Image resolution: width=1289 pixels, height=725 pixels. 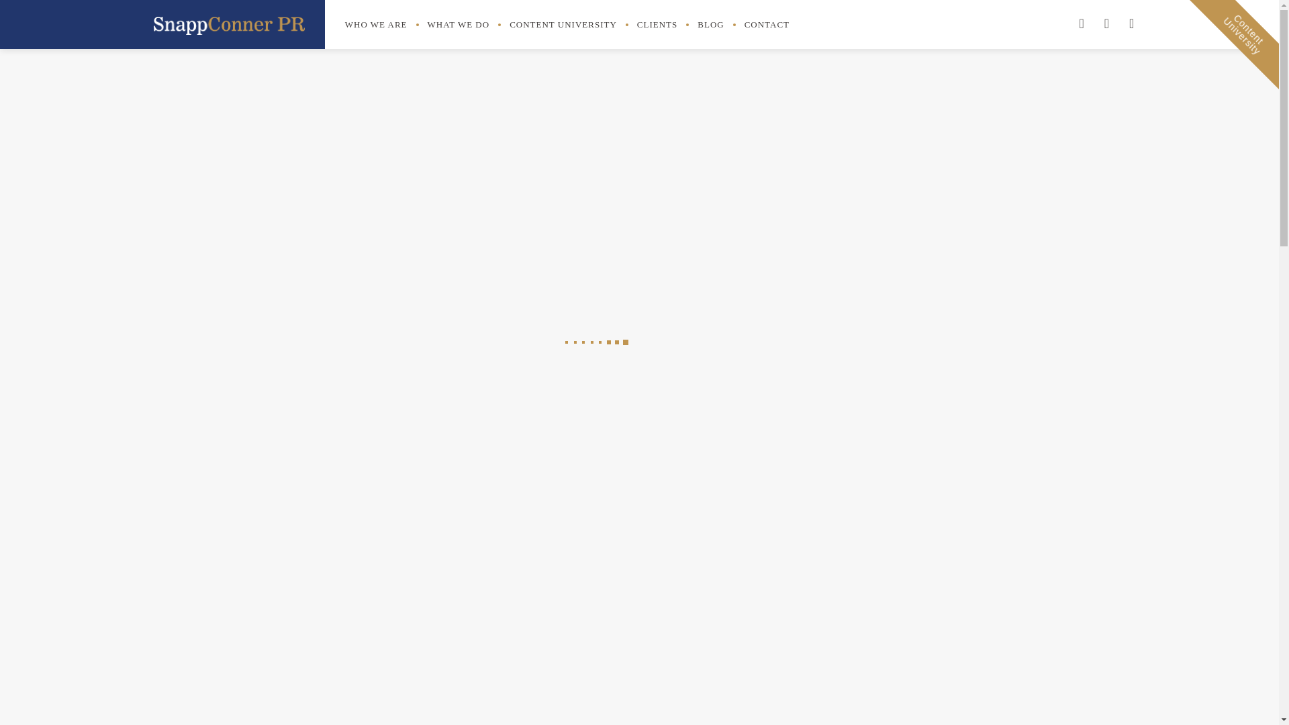 I want to click on BLOG, so click(x=1245, y=23).